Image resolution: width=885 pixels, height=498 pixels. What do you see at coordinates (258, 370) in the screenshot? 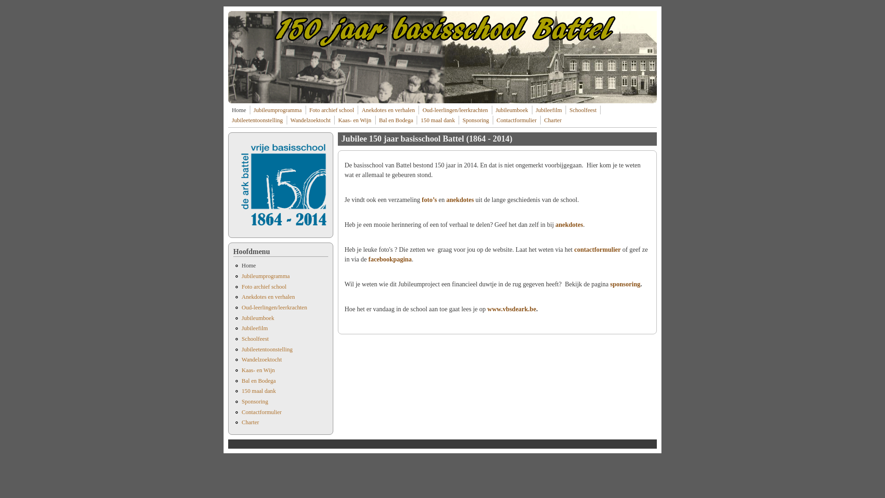
I see `Kaas- en Wijn` at bounding box center [258, 370].